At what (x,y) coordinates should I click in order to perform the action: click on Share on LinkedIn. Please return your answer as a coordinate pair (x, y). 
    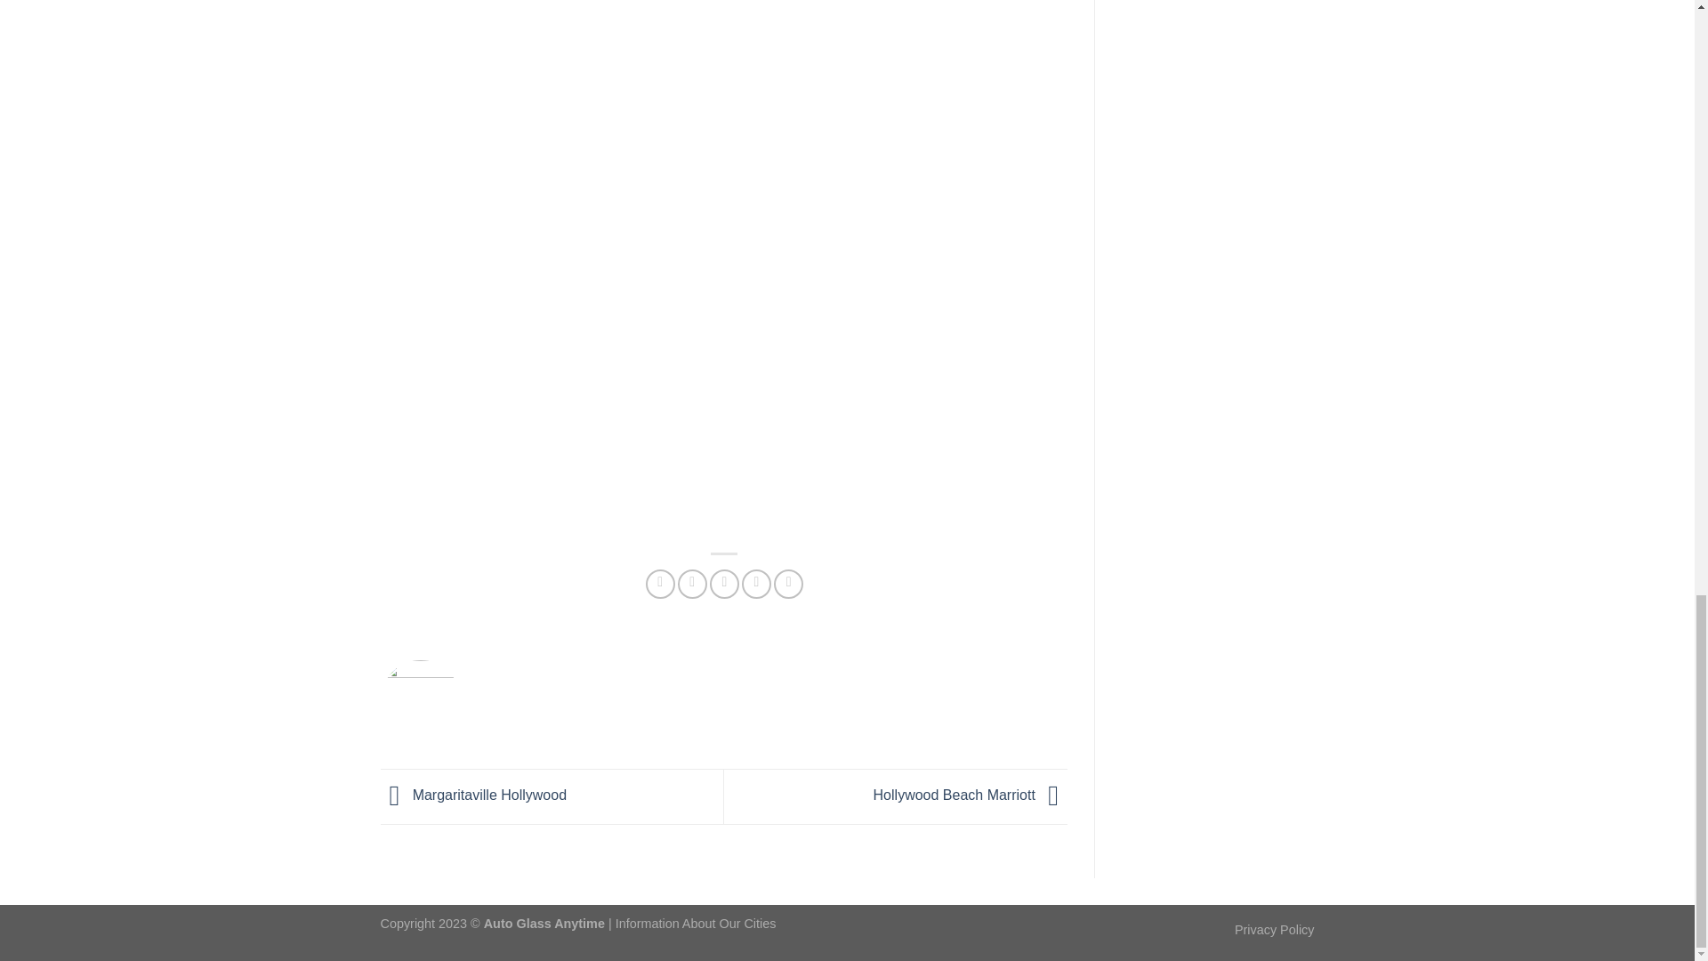
    Looking at the image, I should click on (788, 584).